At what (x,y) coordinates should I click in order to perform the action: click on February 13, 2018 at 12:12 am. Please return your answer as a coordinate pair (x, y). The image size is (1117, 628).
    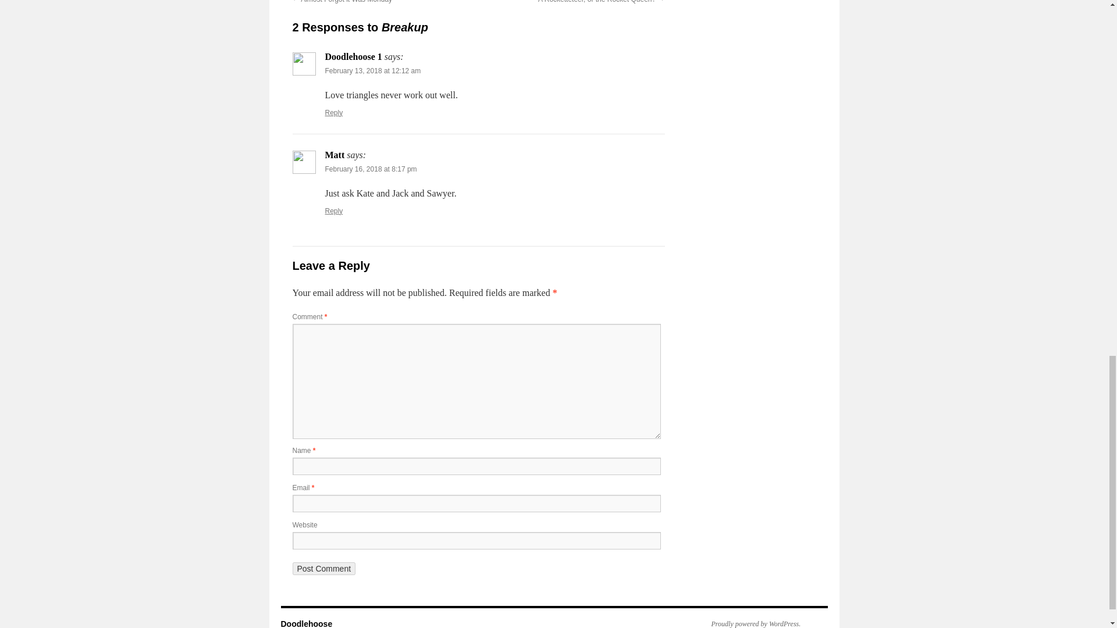
    Looking at the image, I should click on (372, 70).